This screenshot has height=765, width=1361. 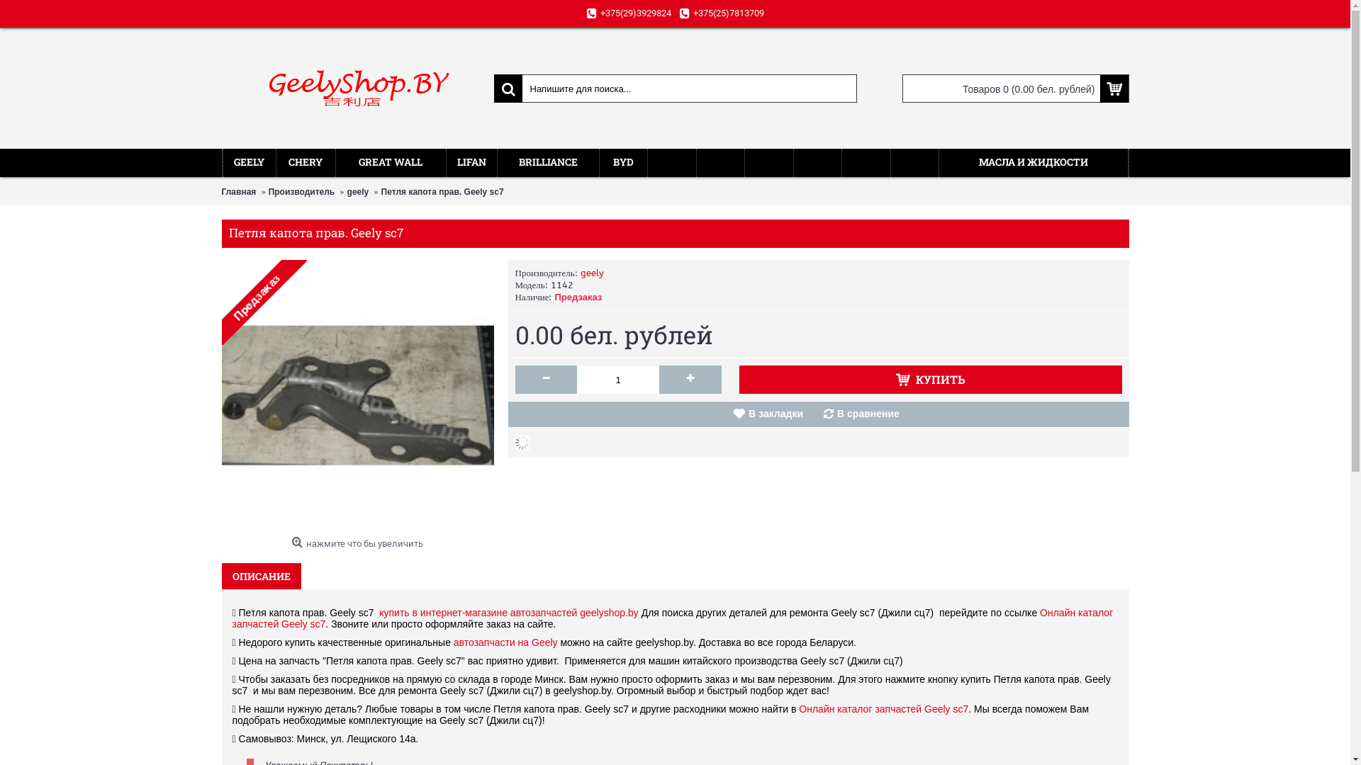 What do you see at coordinates (629, 14) in the screenshot?
I see `+375(29)3929824` at bounding box center [629, 14].